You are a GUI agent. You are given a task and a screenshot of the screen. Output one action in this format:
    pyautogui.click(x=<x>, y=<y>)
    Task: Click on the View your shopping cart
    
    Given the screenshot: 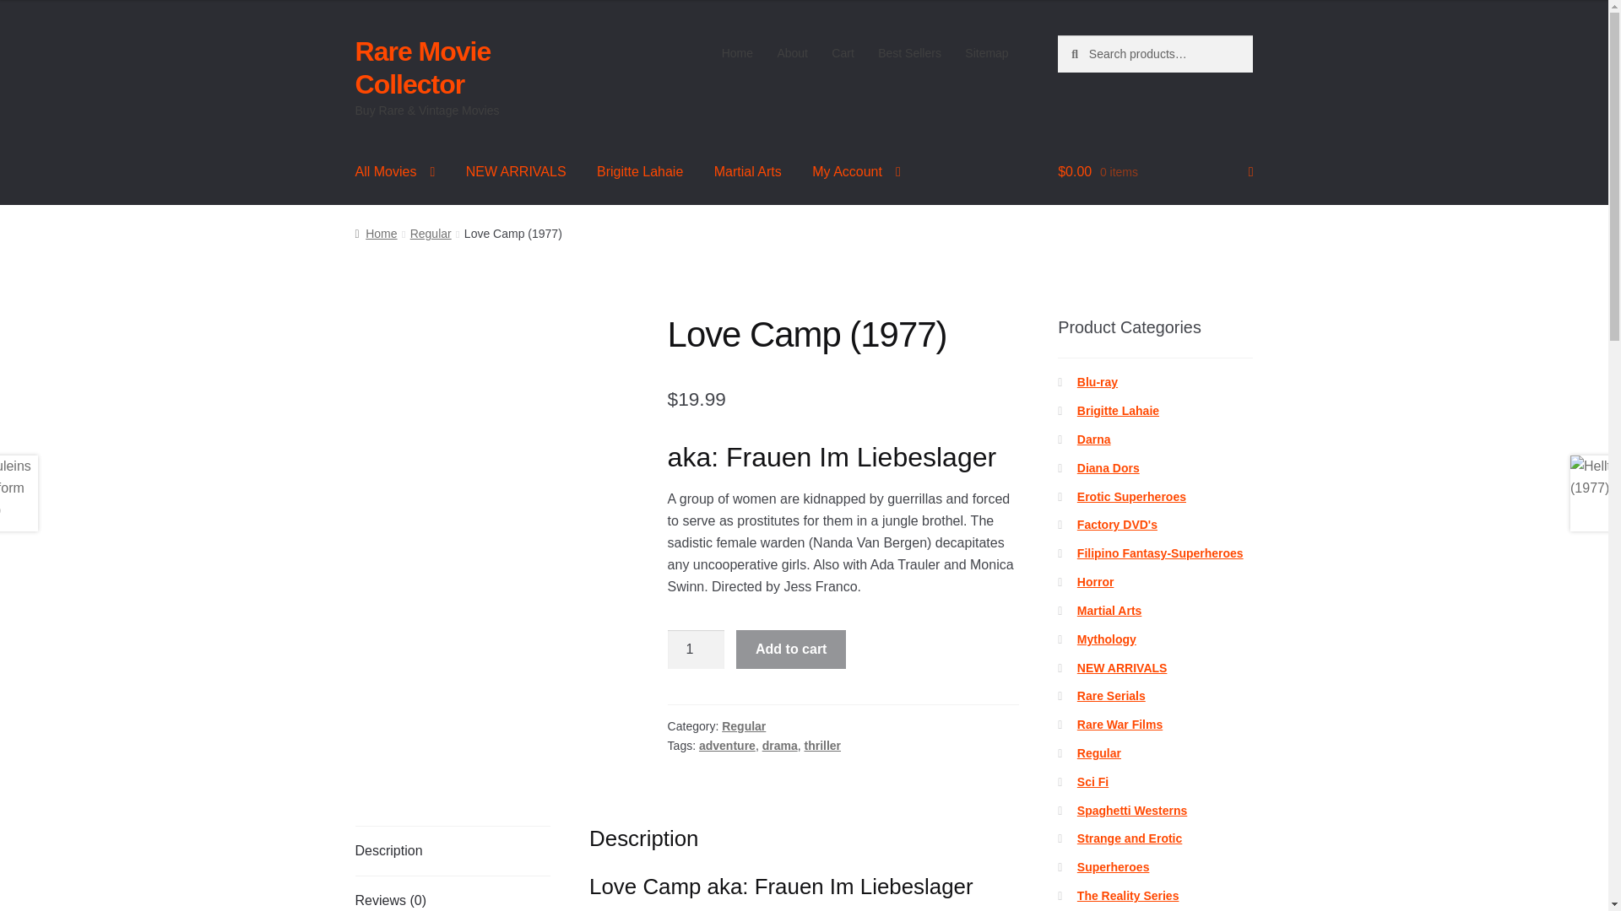 What is the action you would take?
    pyautogui.click(x=1155, y=172)
    